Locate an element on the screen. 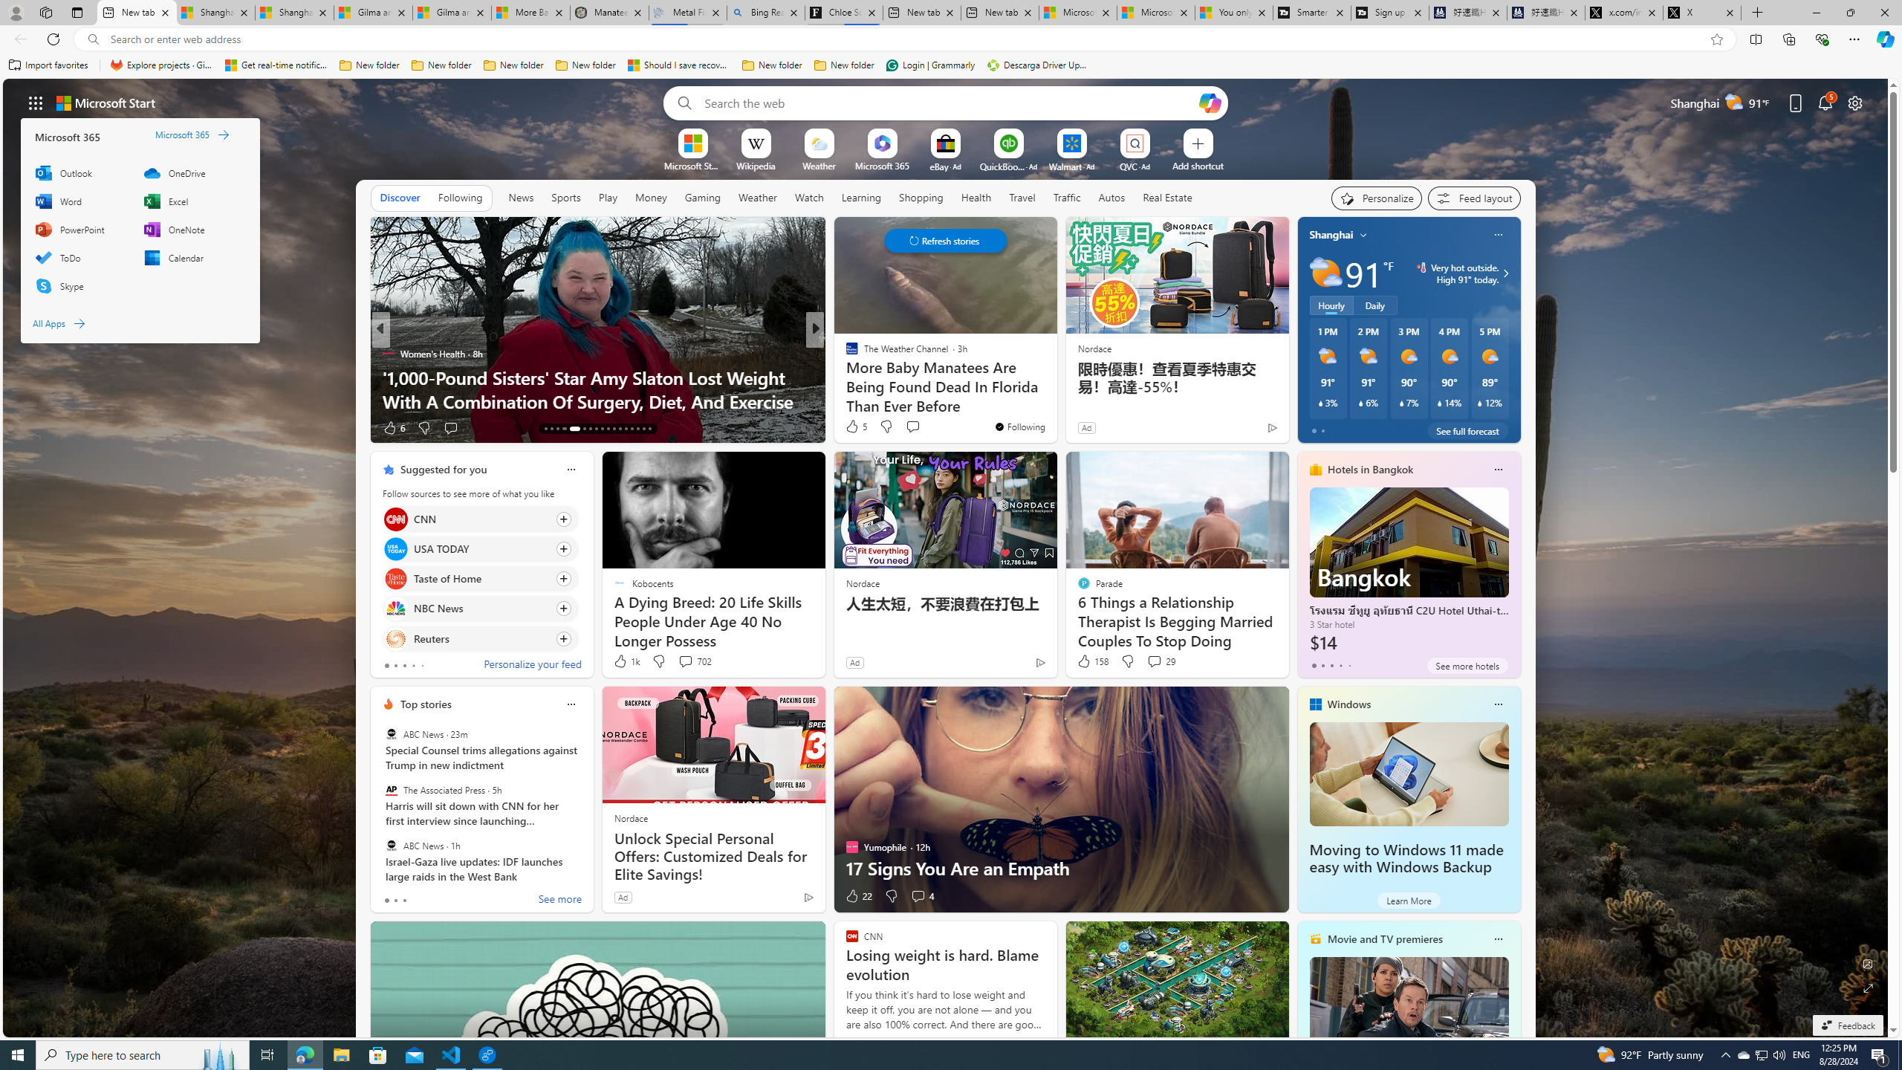 The image size is (1902, 1070). AutomationID: tab-24 is located at coordinates (620, 429).